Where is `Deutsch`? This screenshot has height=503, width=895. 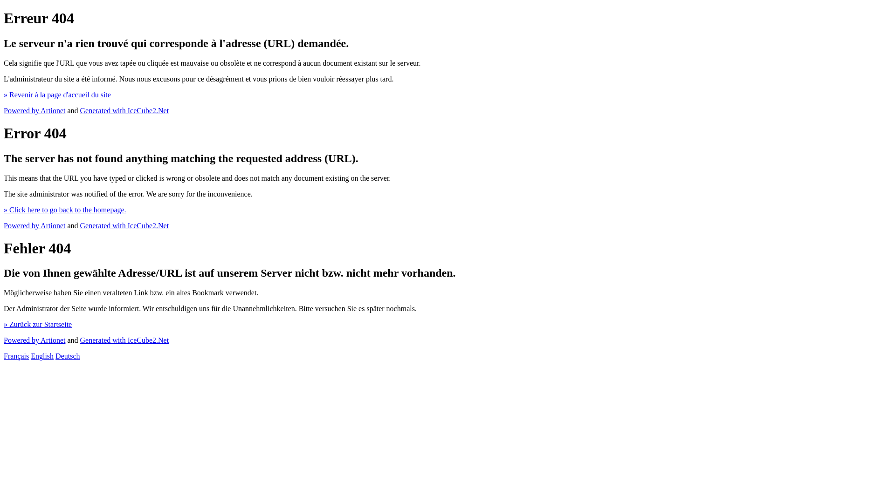 Deutsch is located at coordinates (68, 356).